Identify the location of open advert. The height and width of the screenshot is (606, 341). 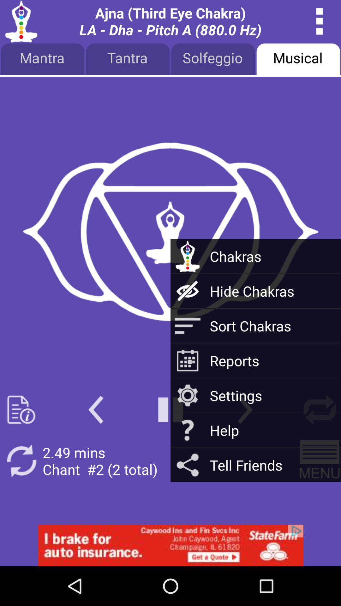
(170, 545).